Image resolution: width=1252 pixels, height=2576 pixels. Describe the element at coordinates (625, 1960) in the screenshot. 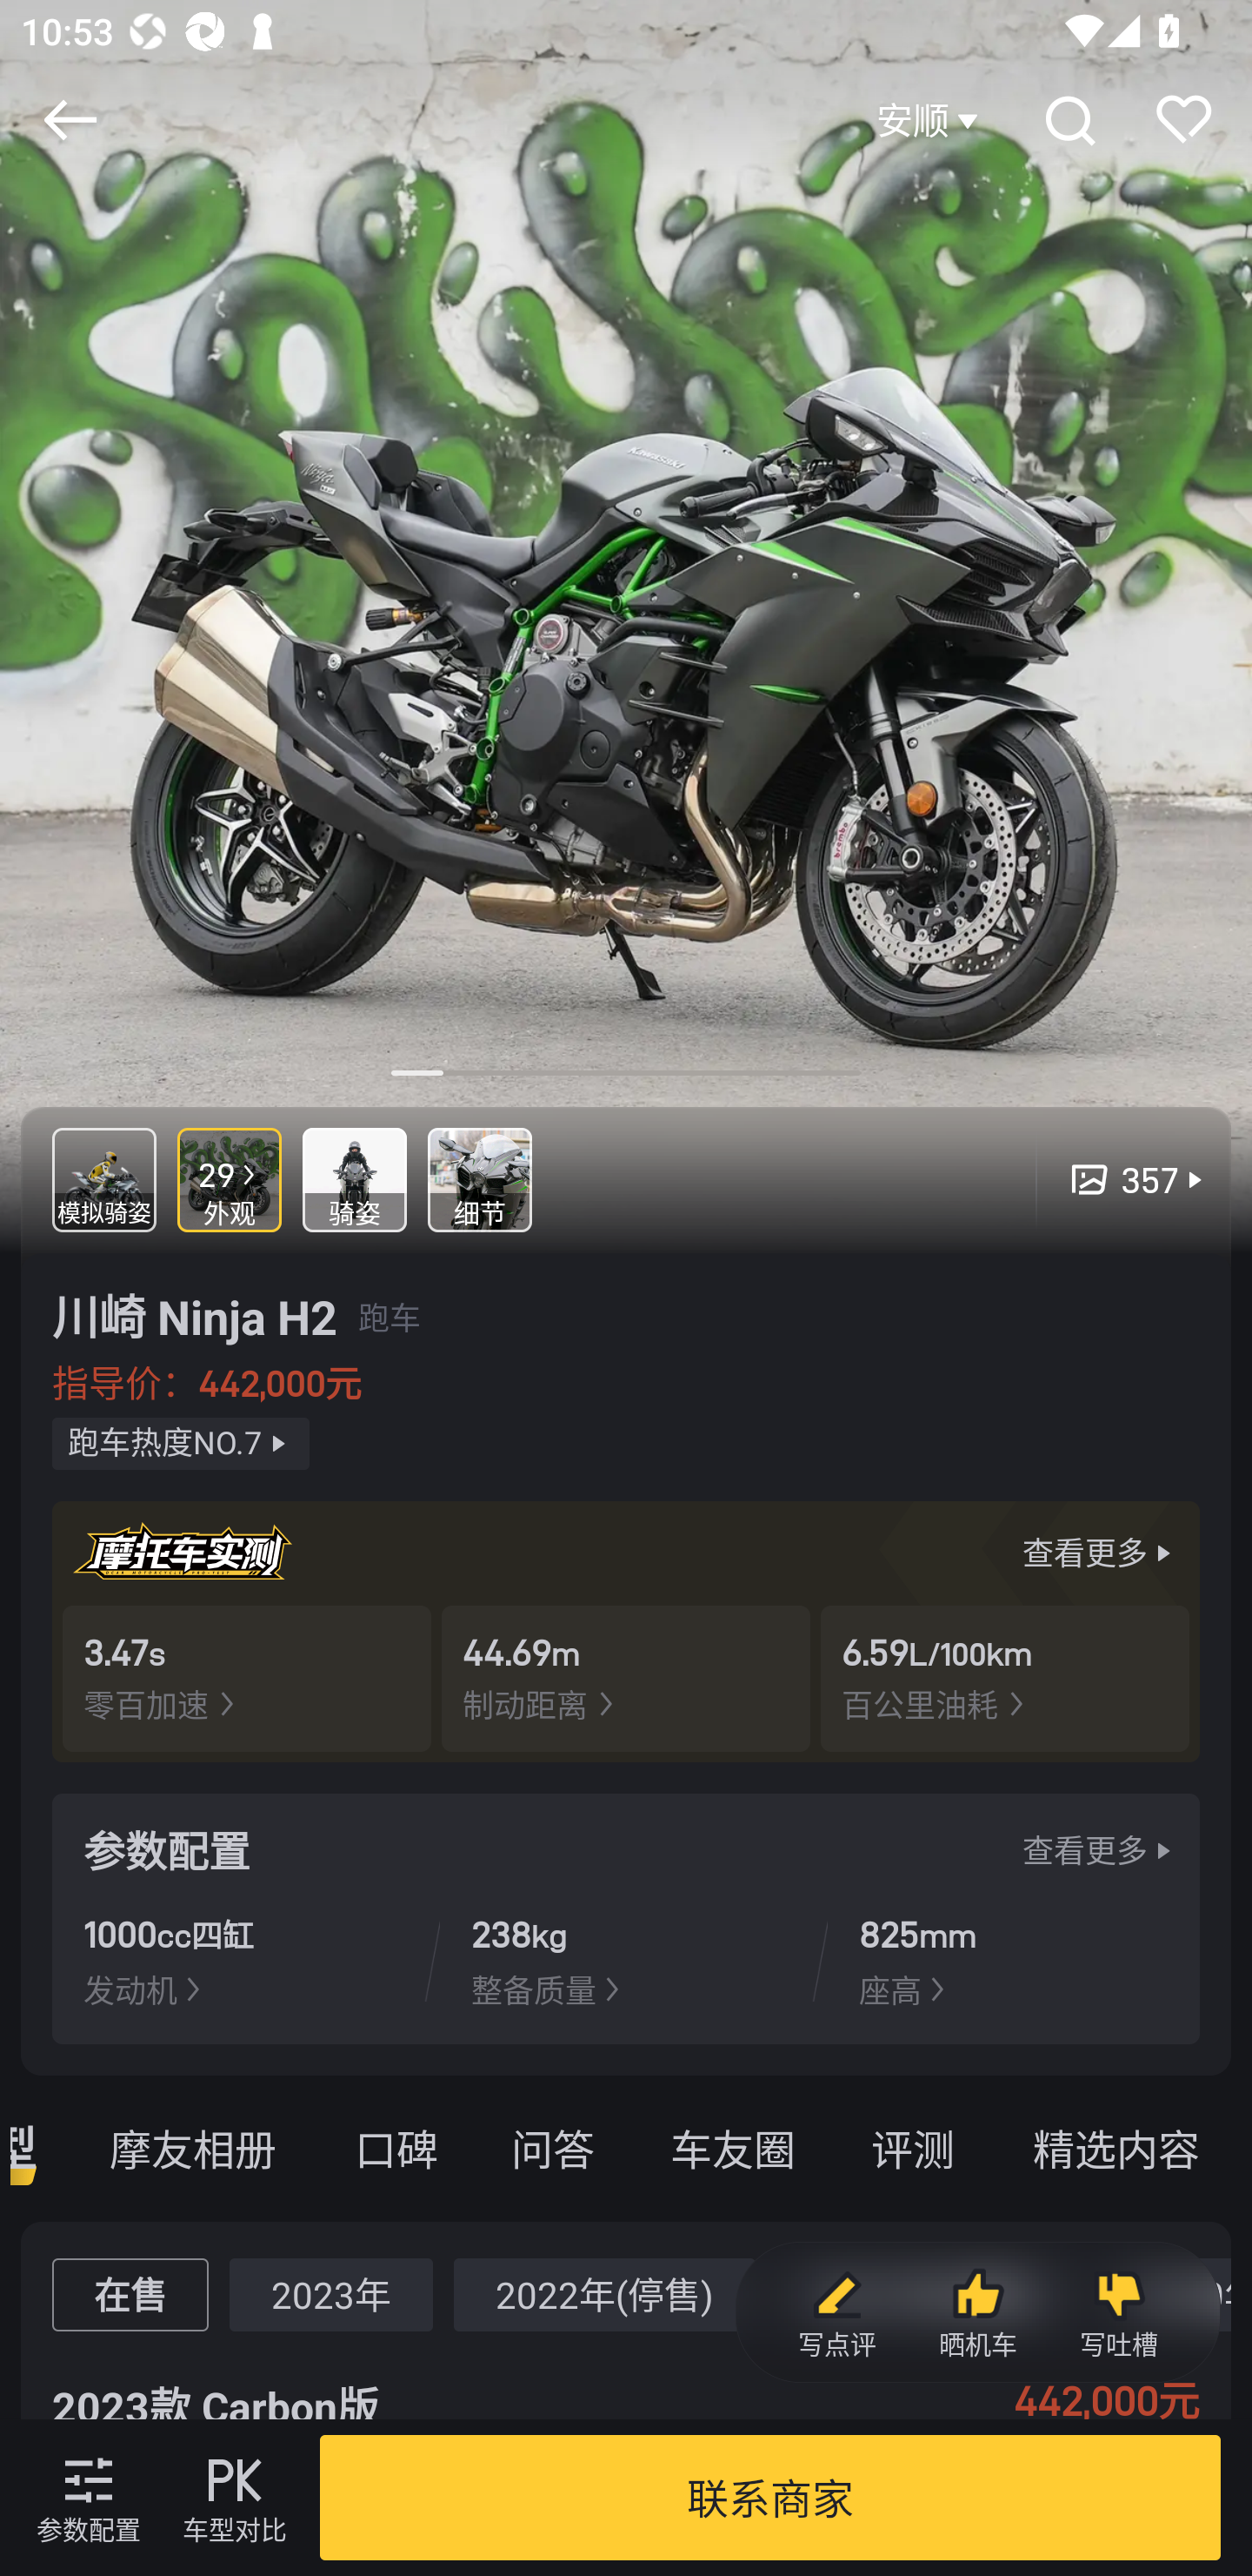

I see `238kg 整备质量 ` at that location.